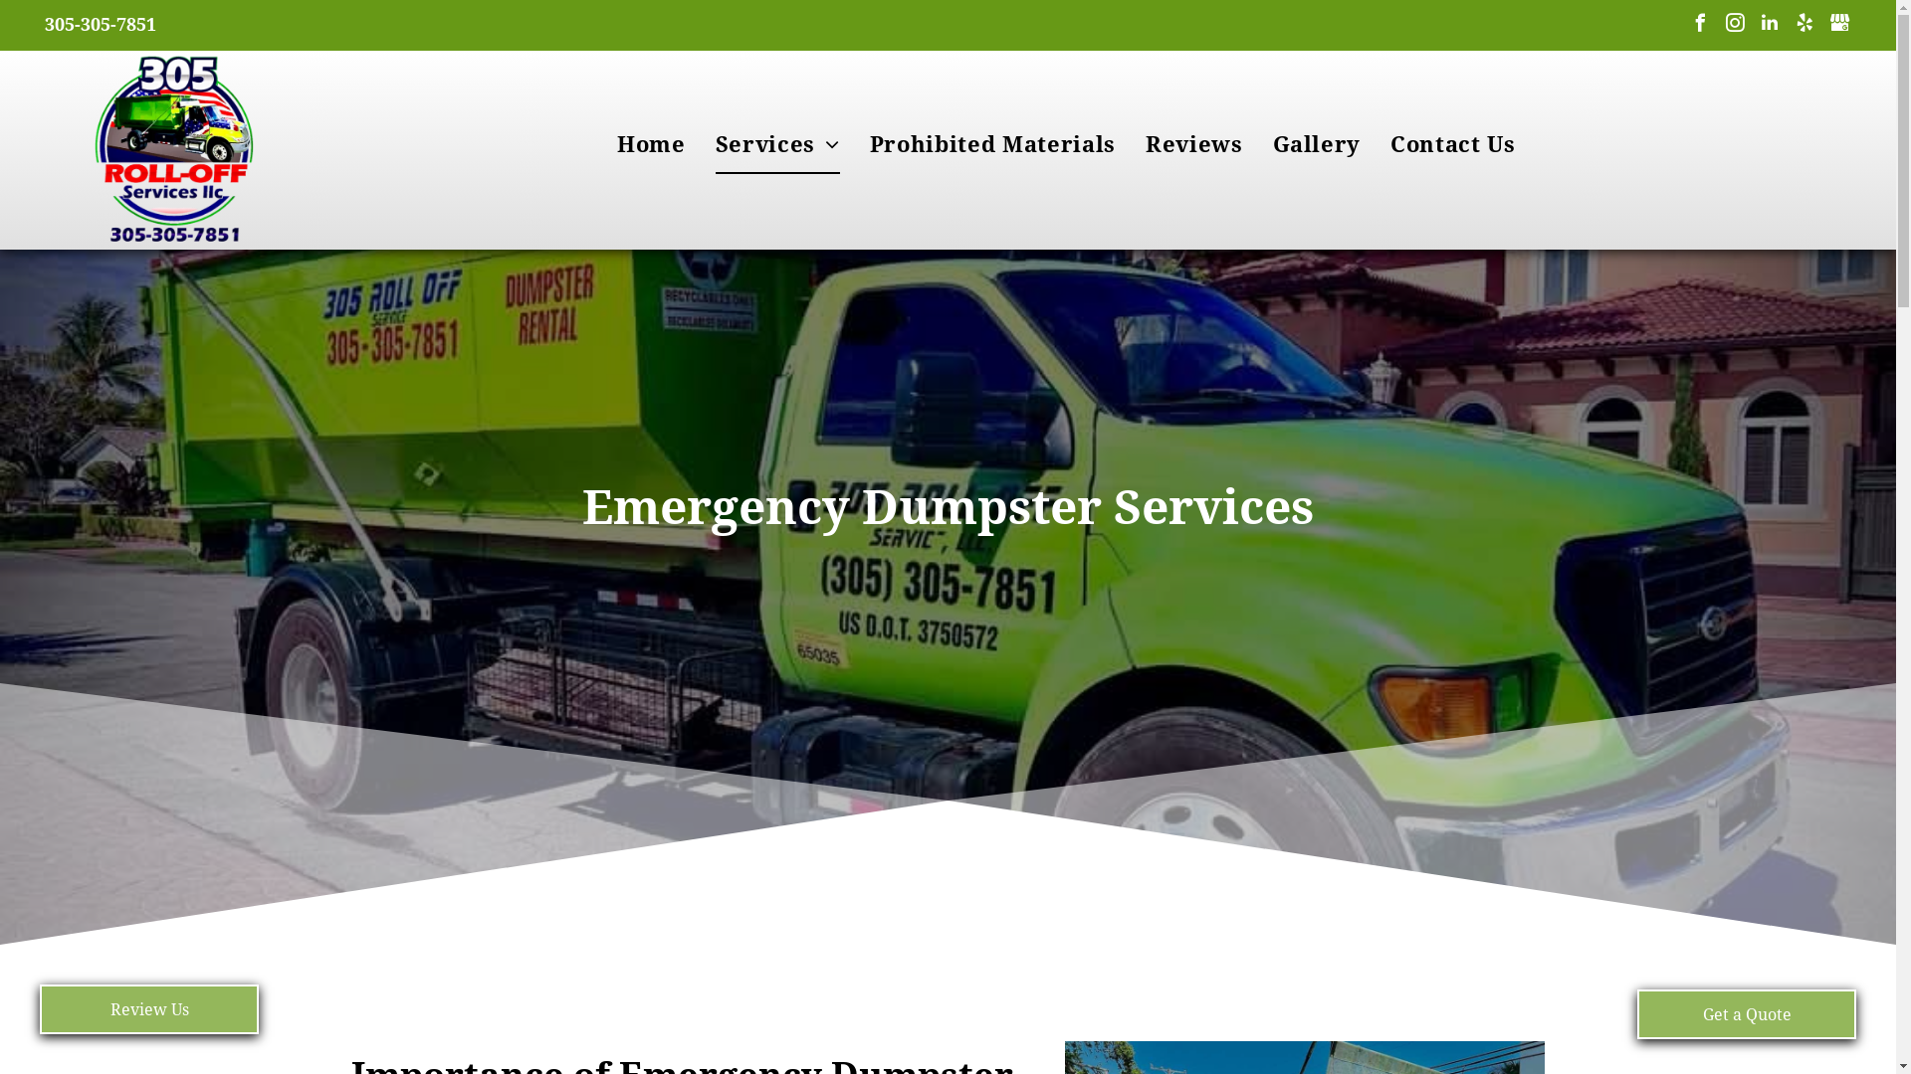 The height and width of the screenshot is (1074, 1911). Describe the element at coordinates (1318, 145) in the screenshot. I see `Gallery` at that location.